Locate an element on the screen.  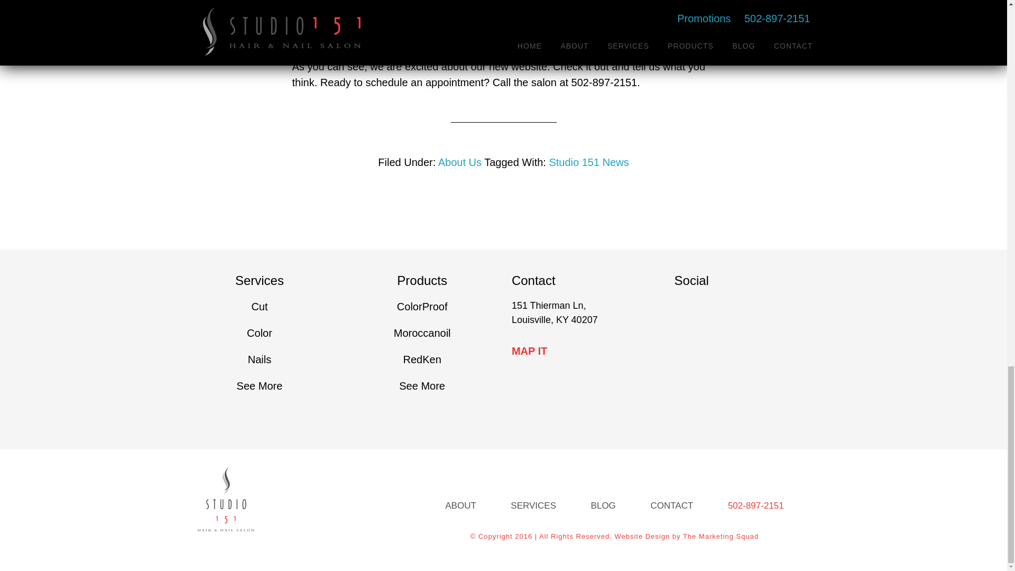
See More is located at coordinates (422, 386).